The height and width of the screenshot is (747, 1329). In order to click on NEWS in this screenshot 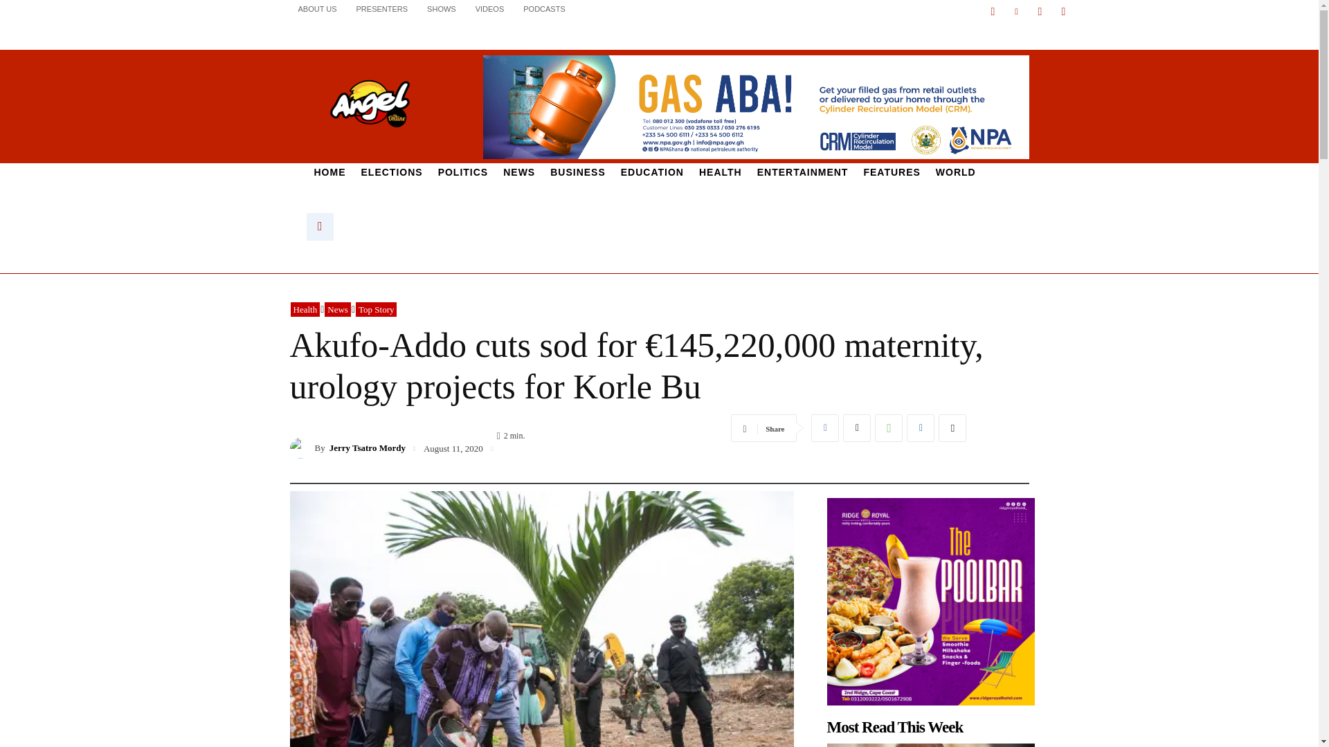, I will do `click(519, 172)`.